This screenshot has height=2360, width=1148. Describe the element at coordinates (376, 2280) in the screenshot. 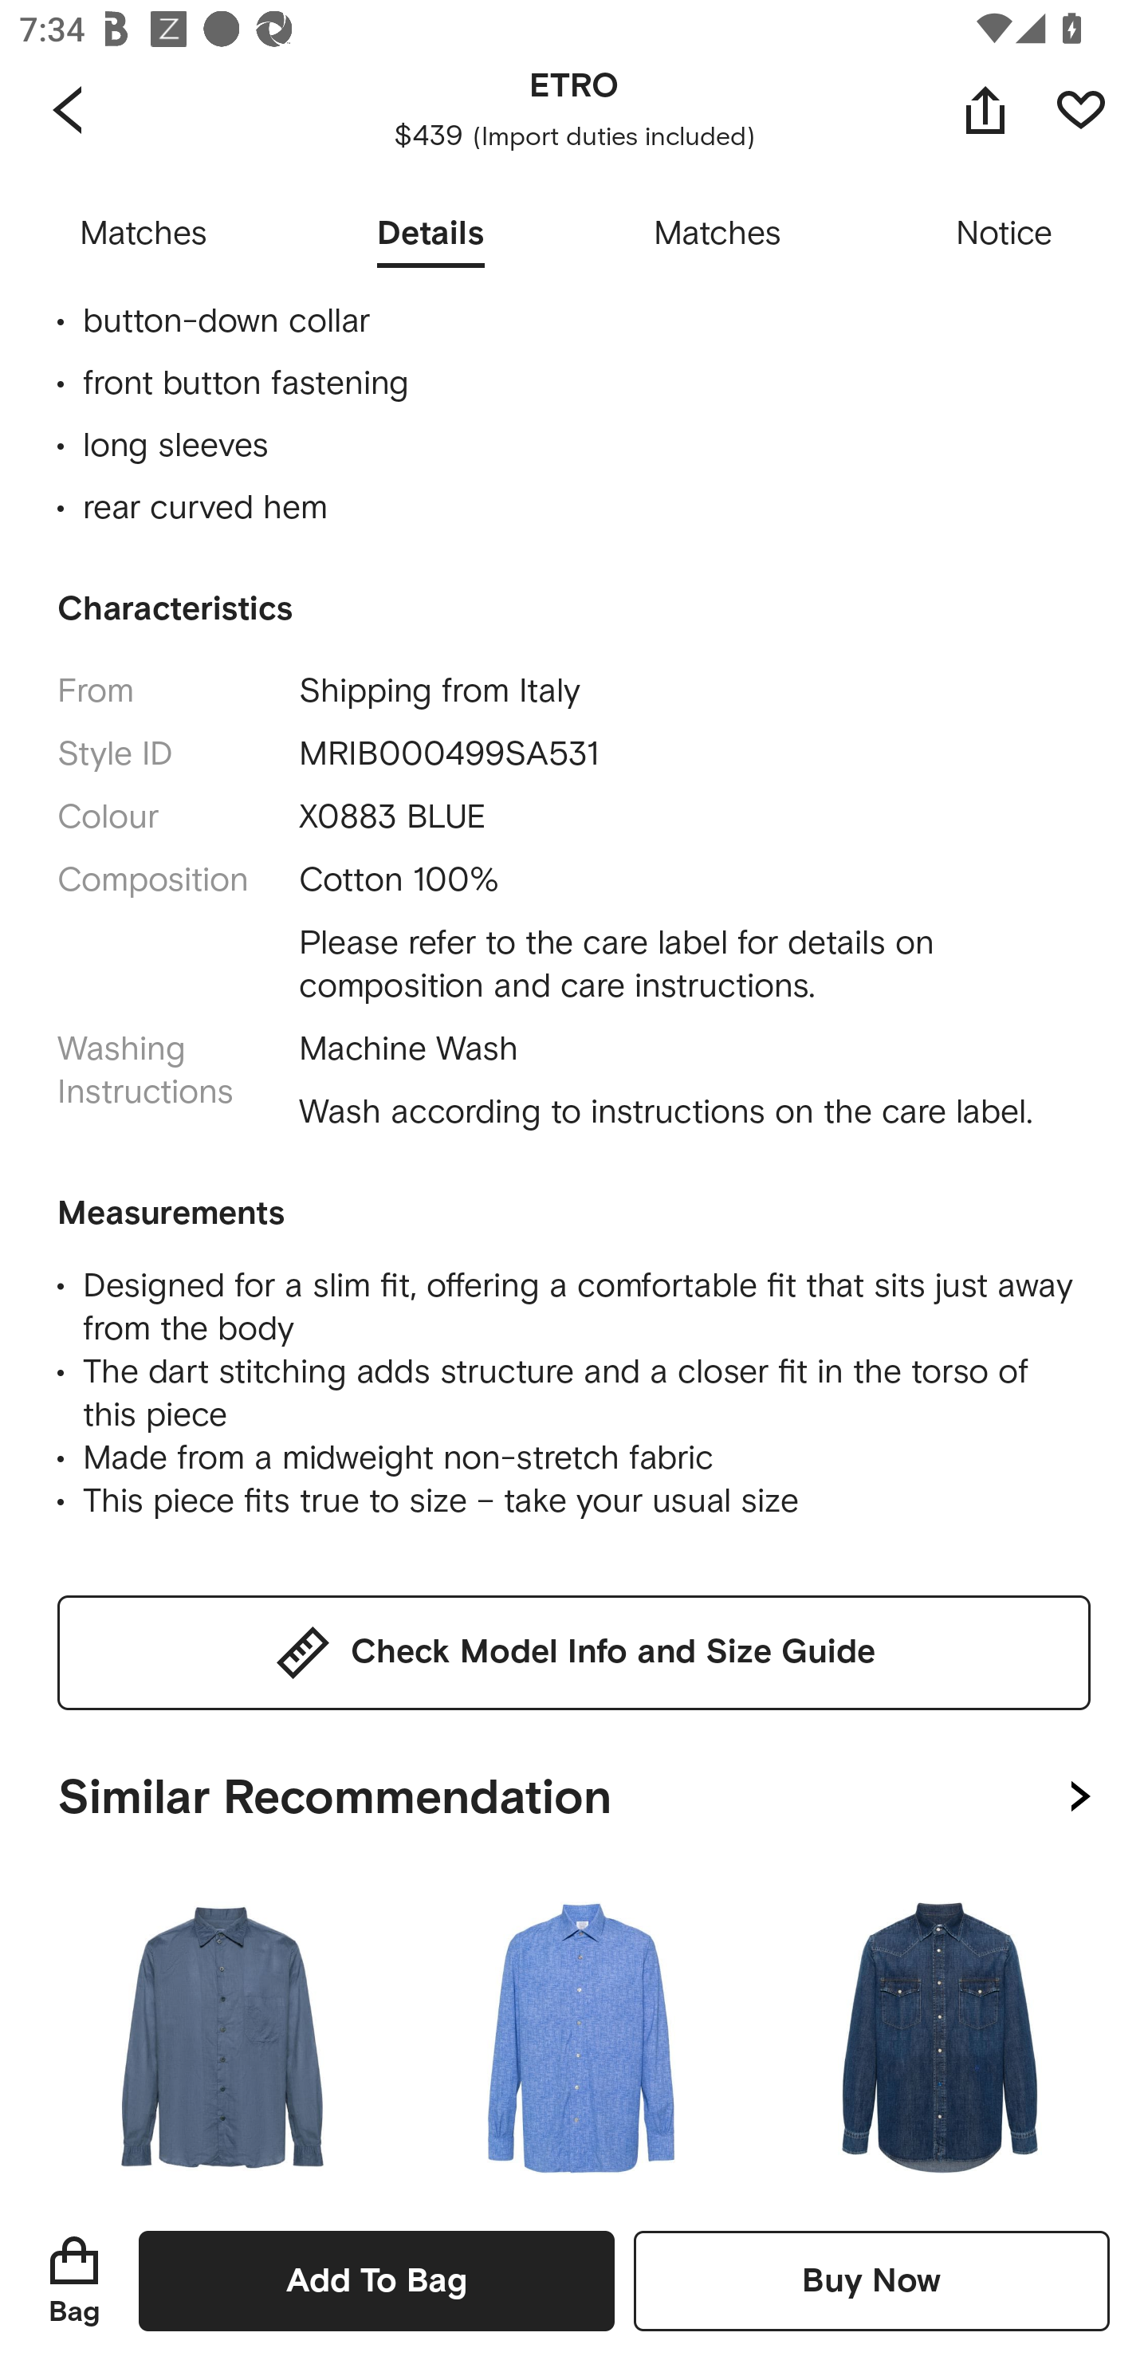

I see `Add To Bag` at that location.